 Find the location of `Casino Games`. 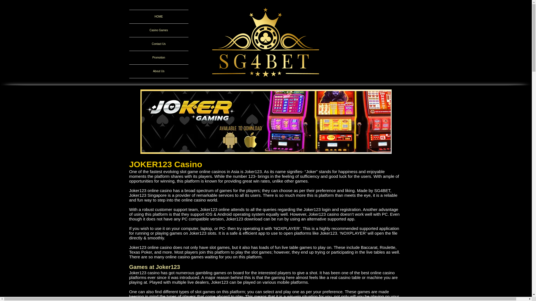

Casino Games is located at coordinates (159, 30).